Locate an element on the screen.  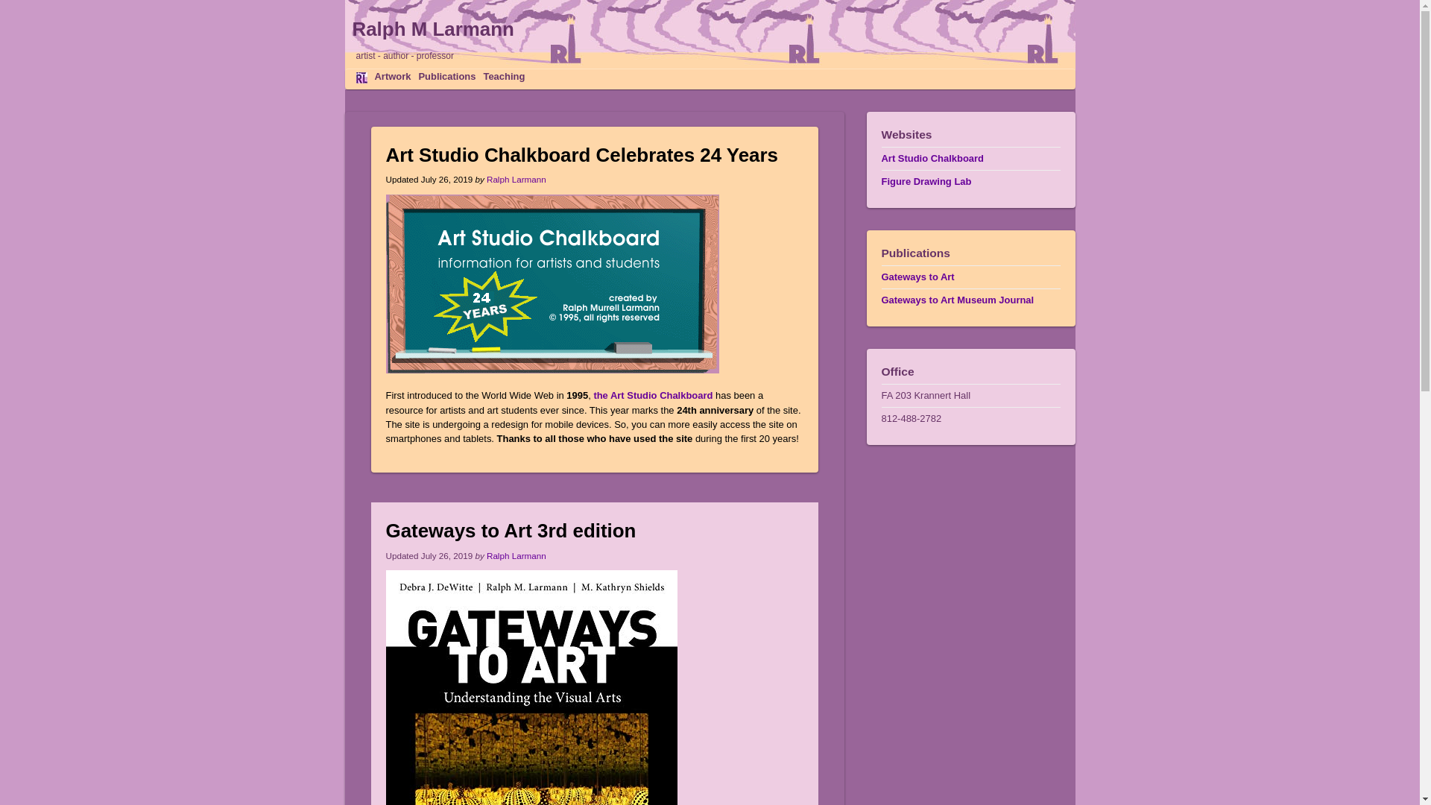
Art Studio Chalkboard is located at coordinates (932, 158).